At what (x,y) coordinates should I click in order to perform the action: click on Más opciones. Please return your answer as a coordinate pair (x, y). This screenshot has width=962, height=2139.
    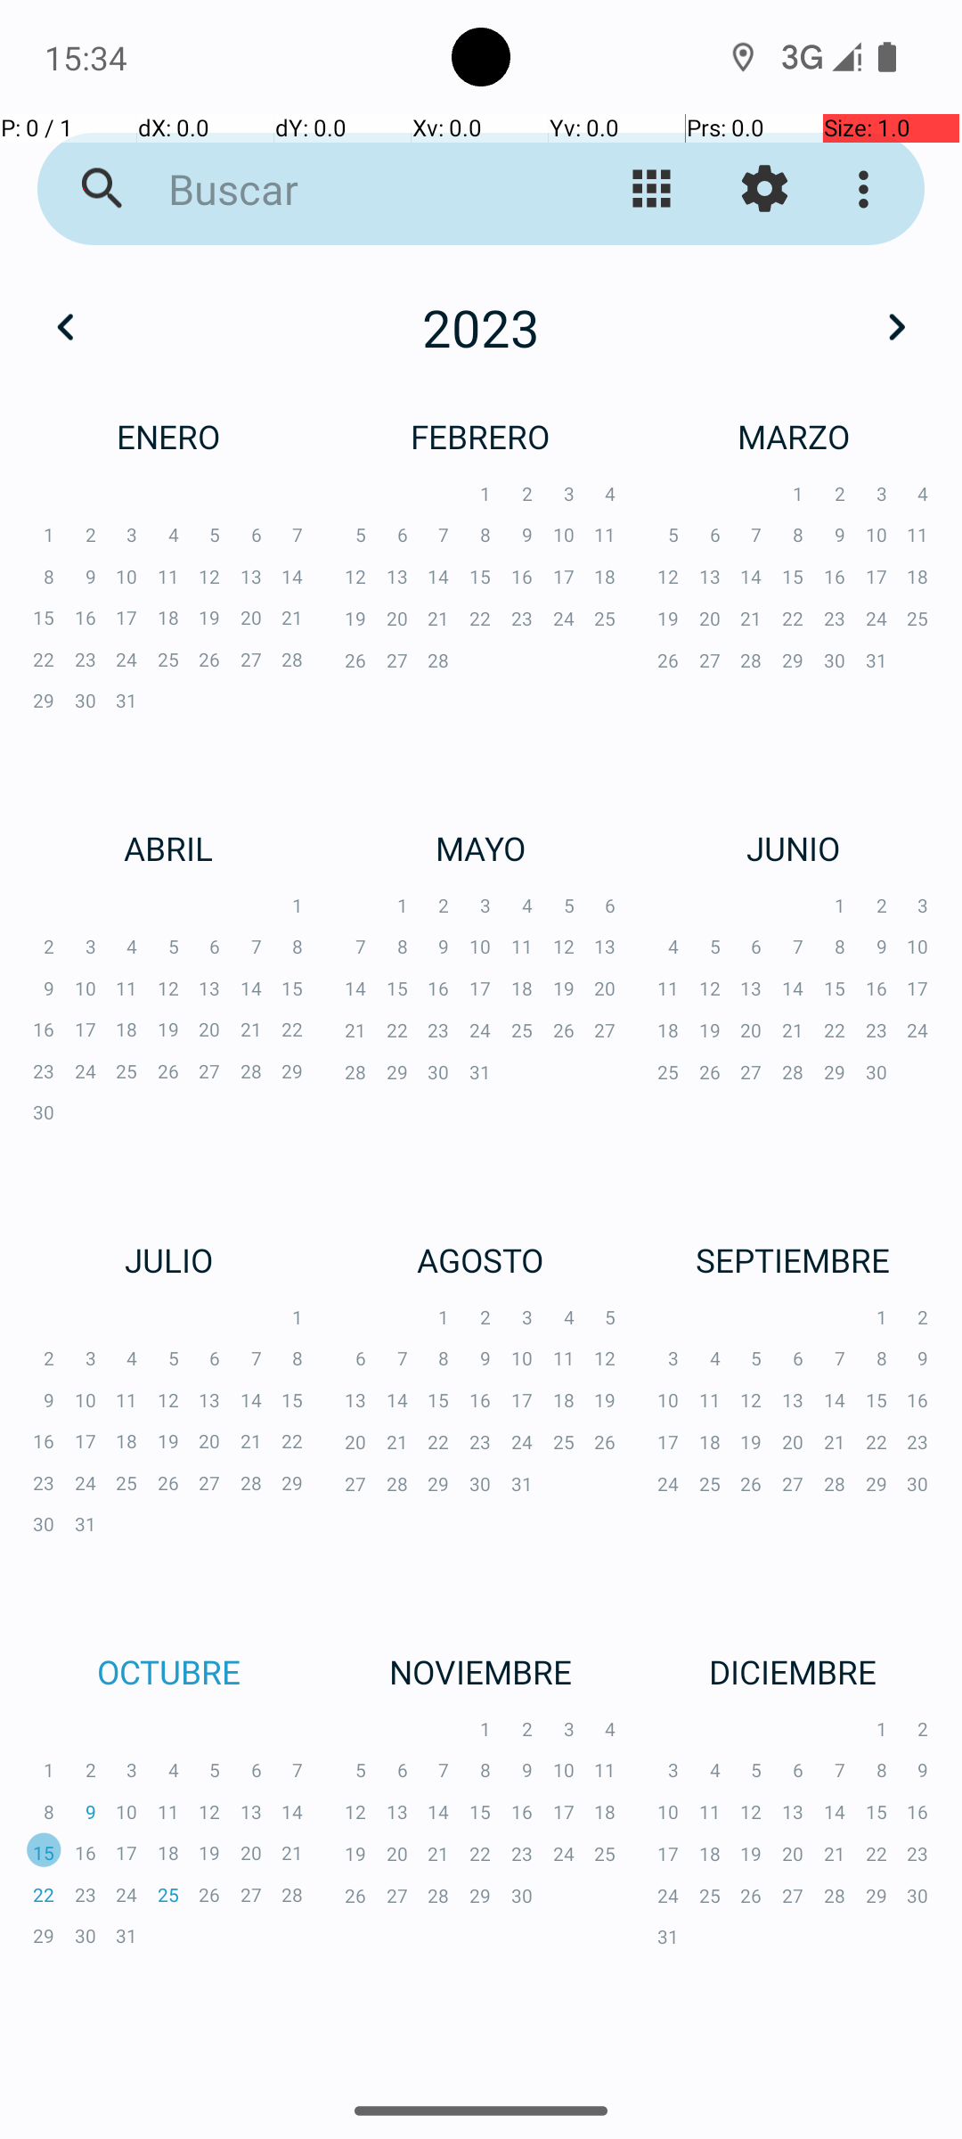
    Looking at the image, I should click on (868, 189).